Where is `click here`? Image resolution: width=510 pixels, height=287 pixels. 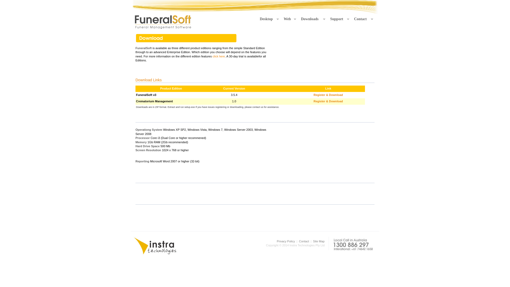
click here is located at coordinates (219, 56).